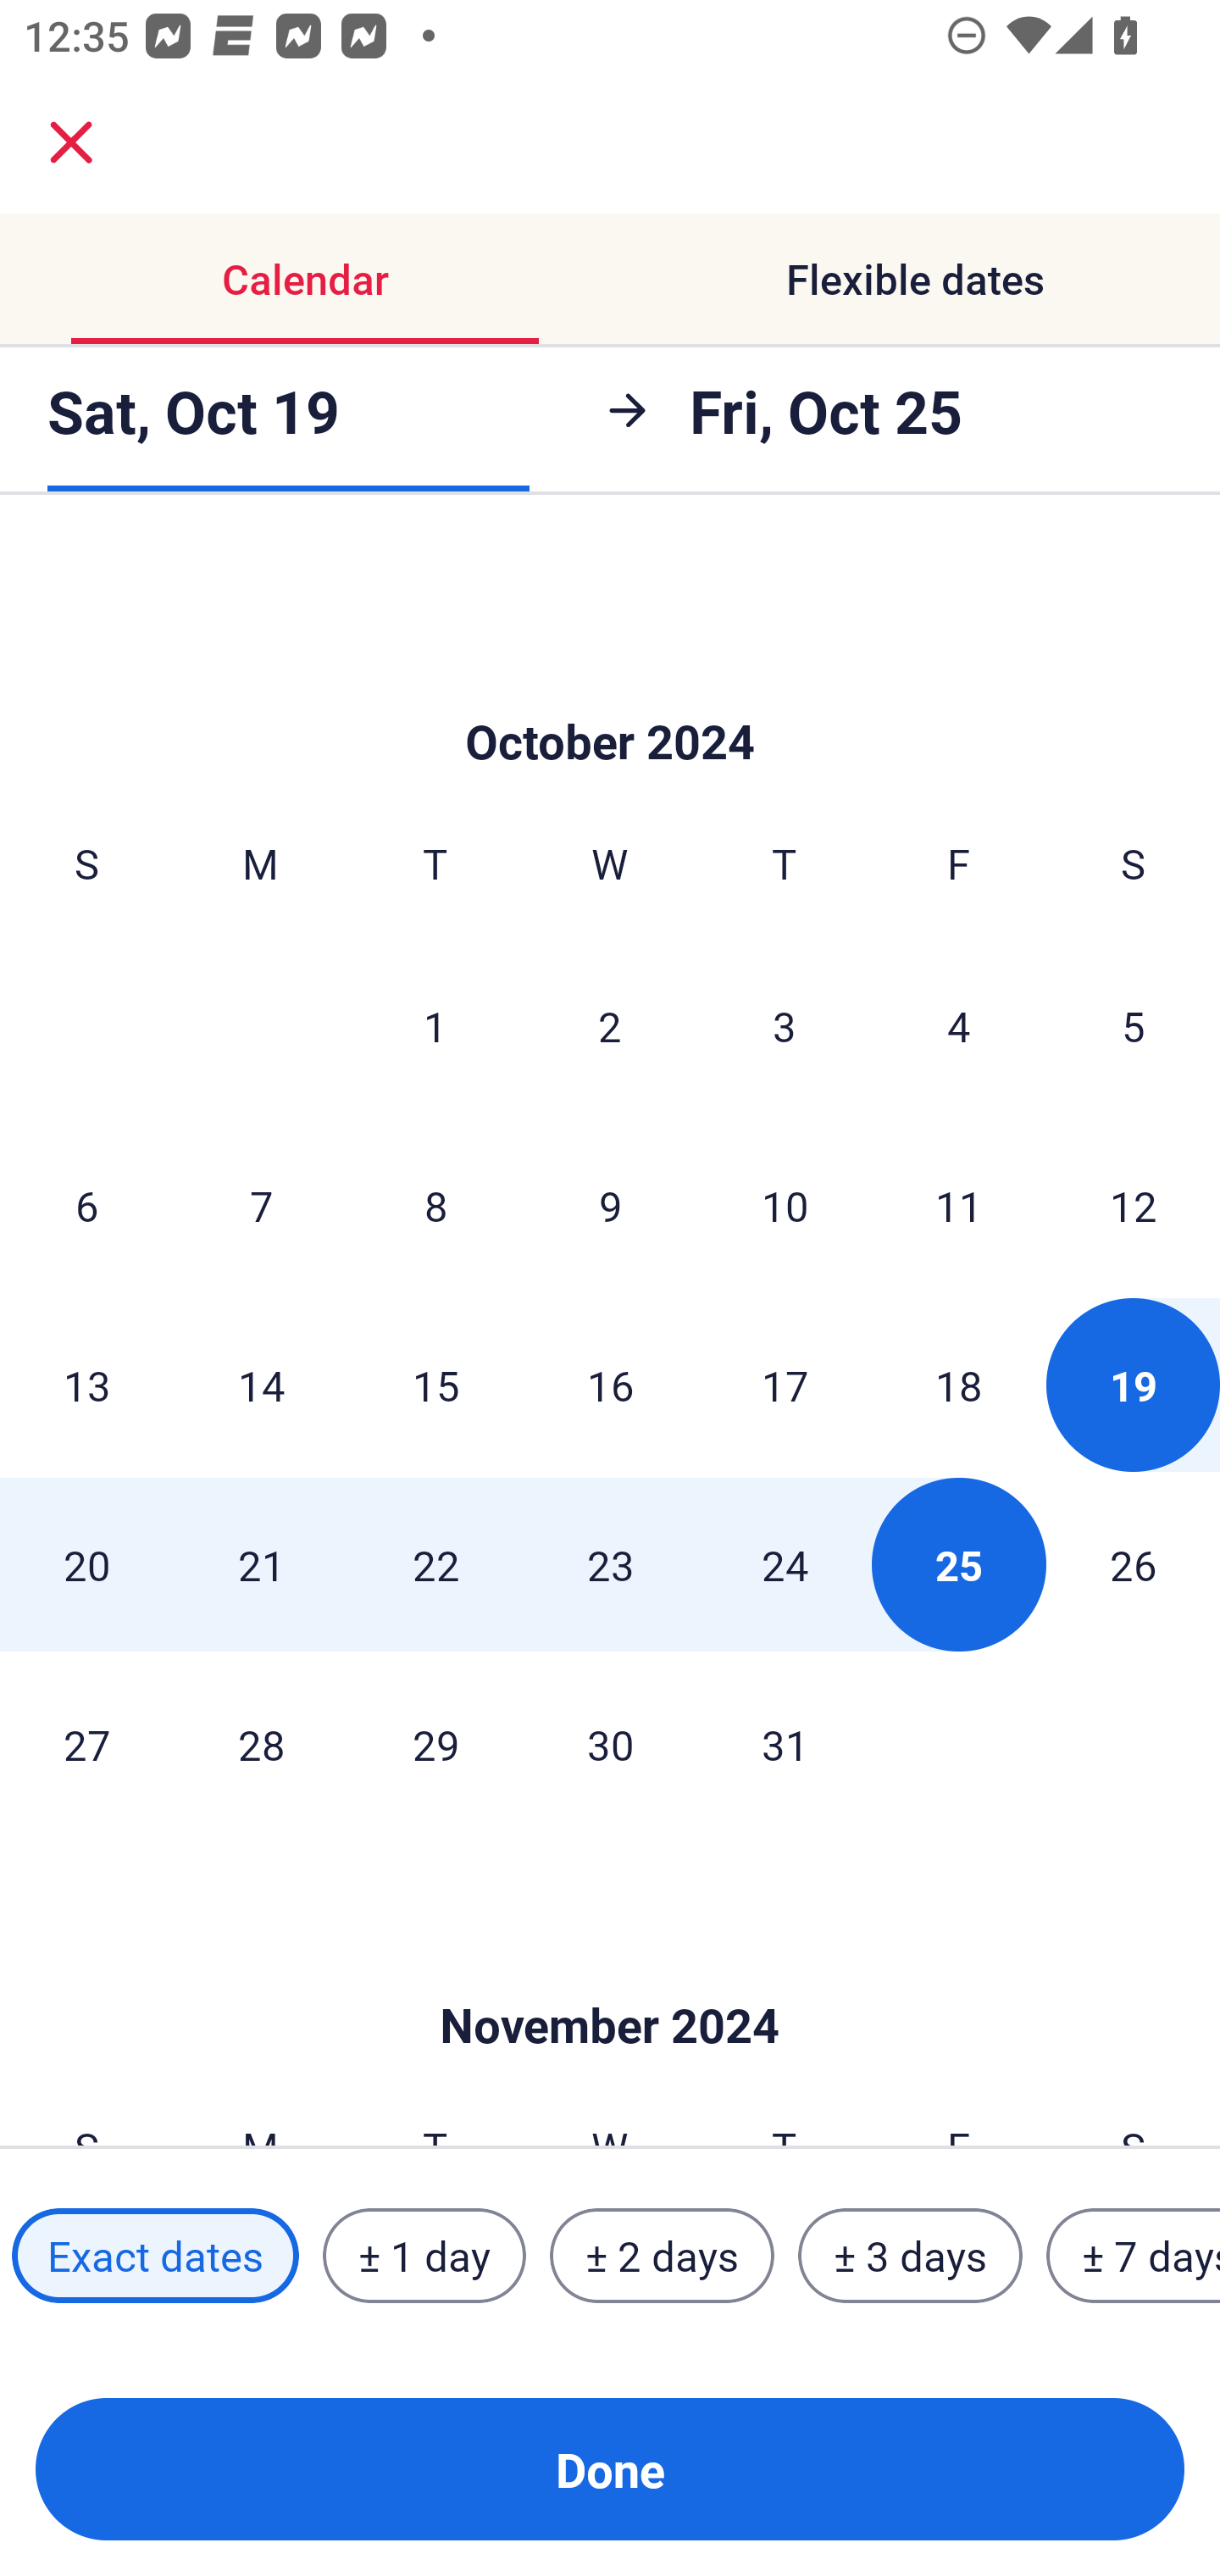 The width and height of the screenshot is (1220, 2576). Describe the element at coordinates (86, 1205) in the screenshot. I see `6 Sunday, October 6, 2024` at that location.